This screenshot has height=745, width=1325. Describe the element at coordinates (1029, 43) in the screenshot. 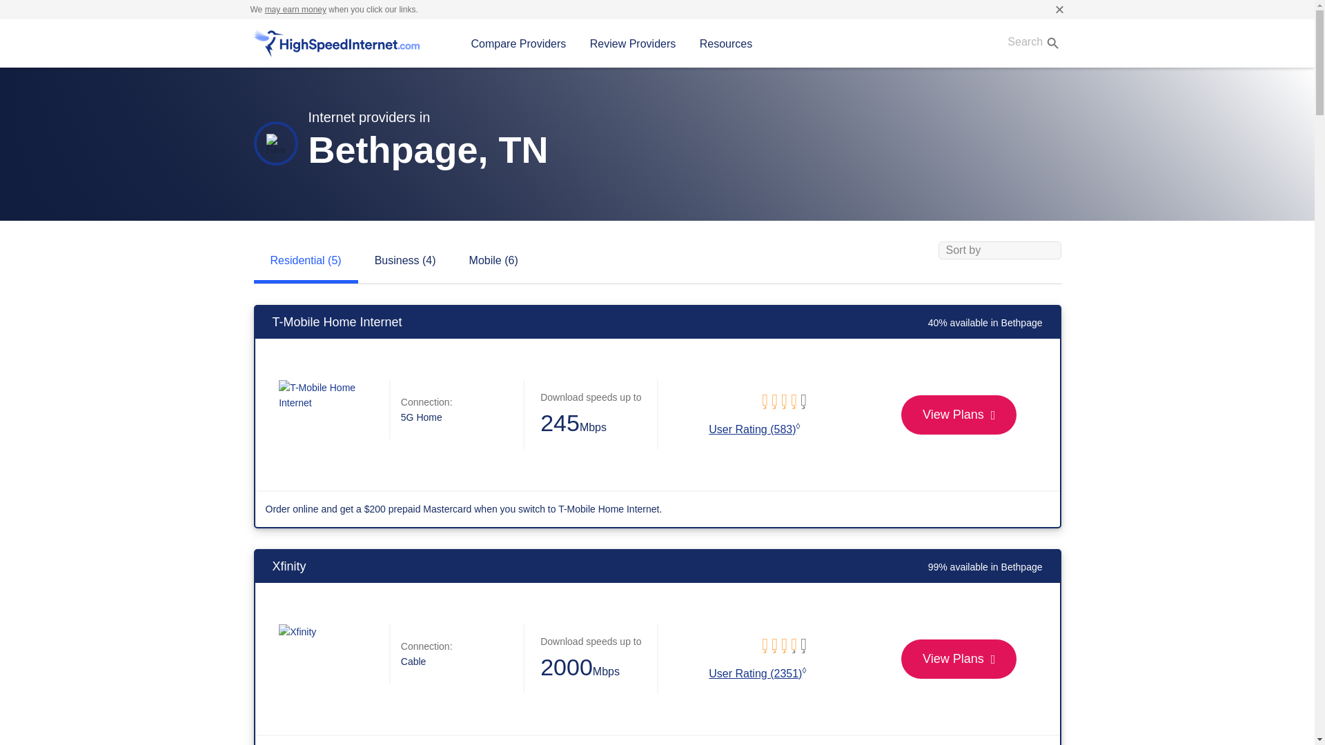

I see `Search` at that location.